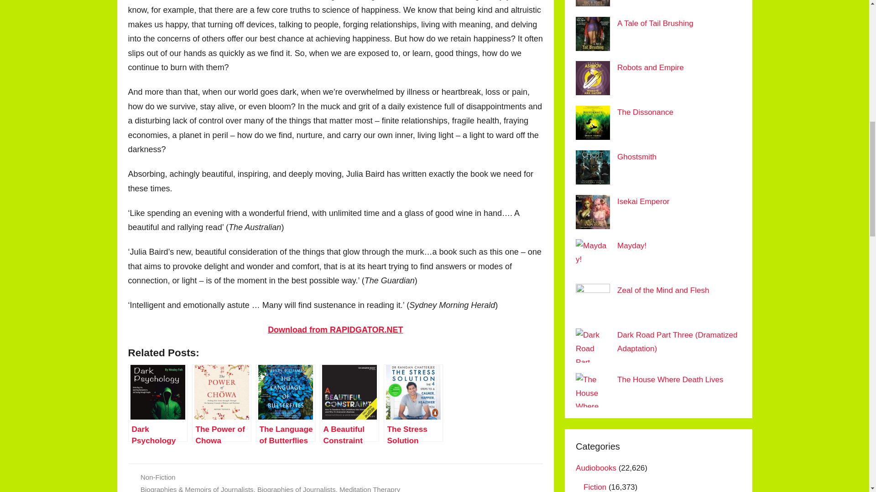 Image resolution: width=876 pixels, height=492 pixels. I want to click on Isekai Emperor, so click(643, 201).